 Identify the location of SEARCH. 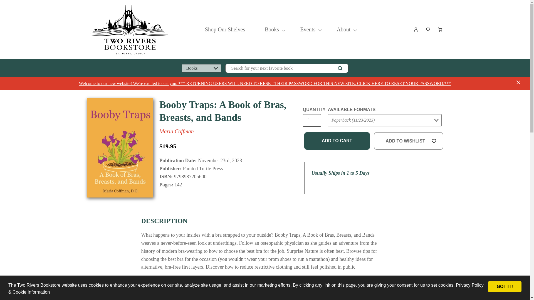
(340, 68).